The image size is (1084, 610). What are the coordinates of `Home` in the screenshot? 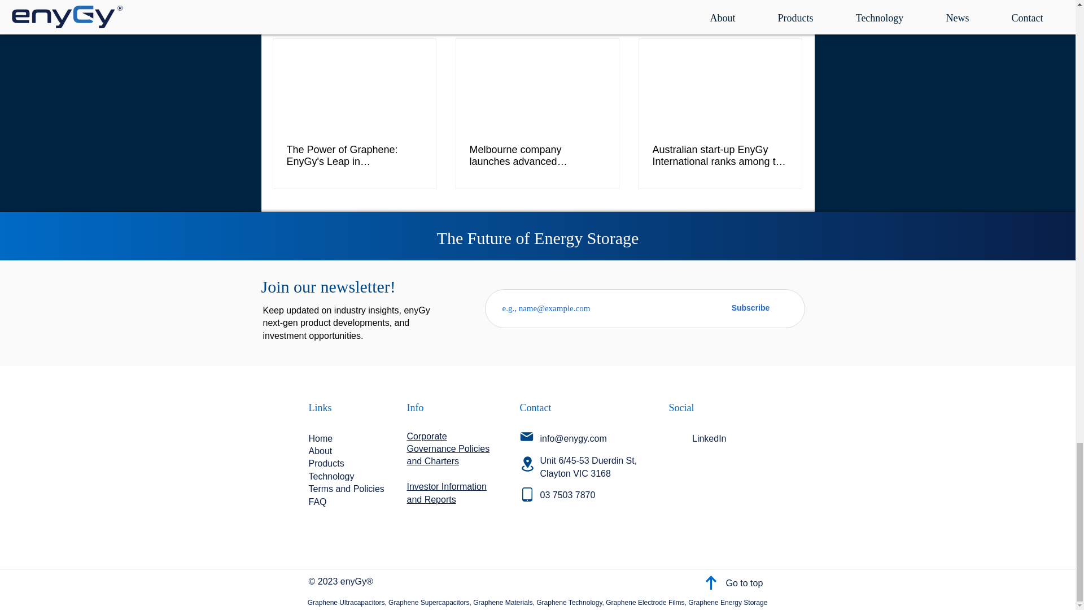 It's located at (320, 438).